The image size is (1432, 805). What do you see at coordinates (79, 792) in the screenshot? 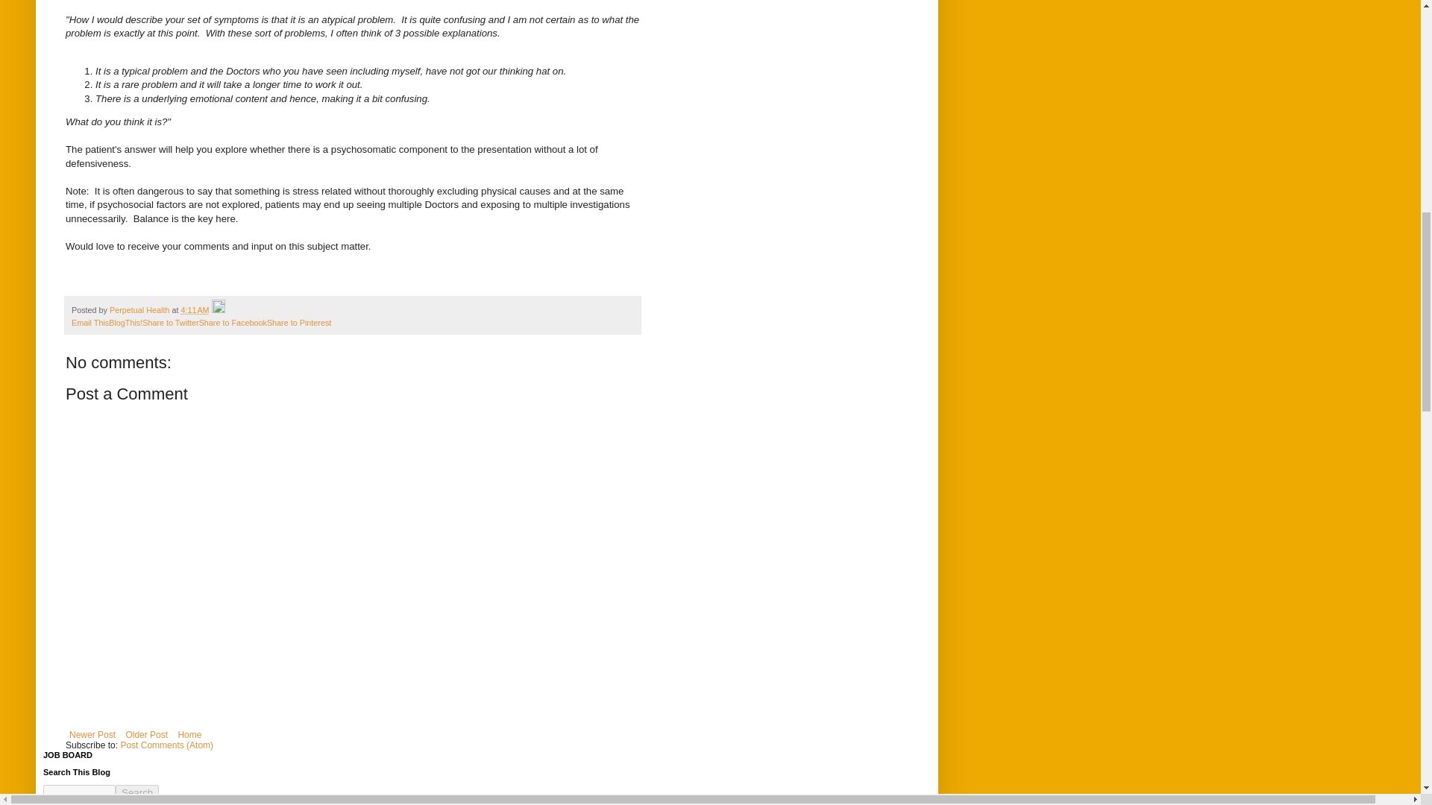
I see `search` at bounding box center [79, 792].